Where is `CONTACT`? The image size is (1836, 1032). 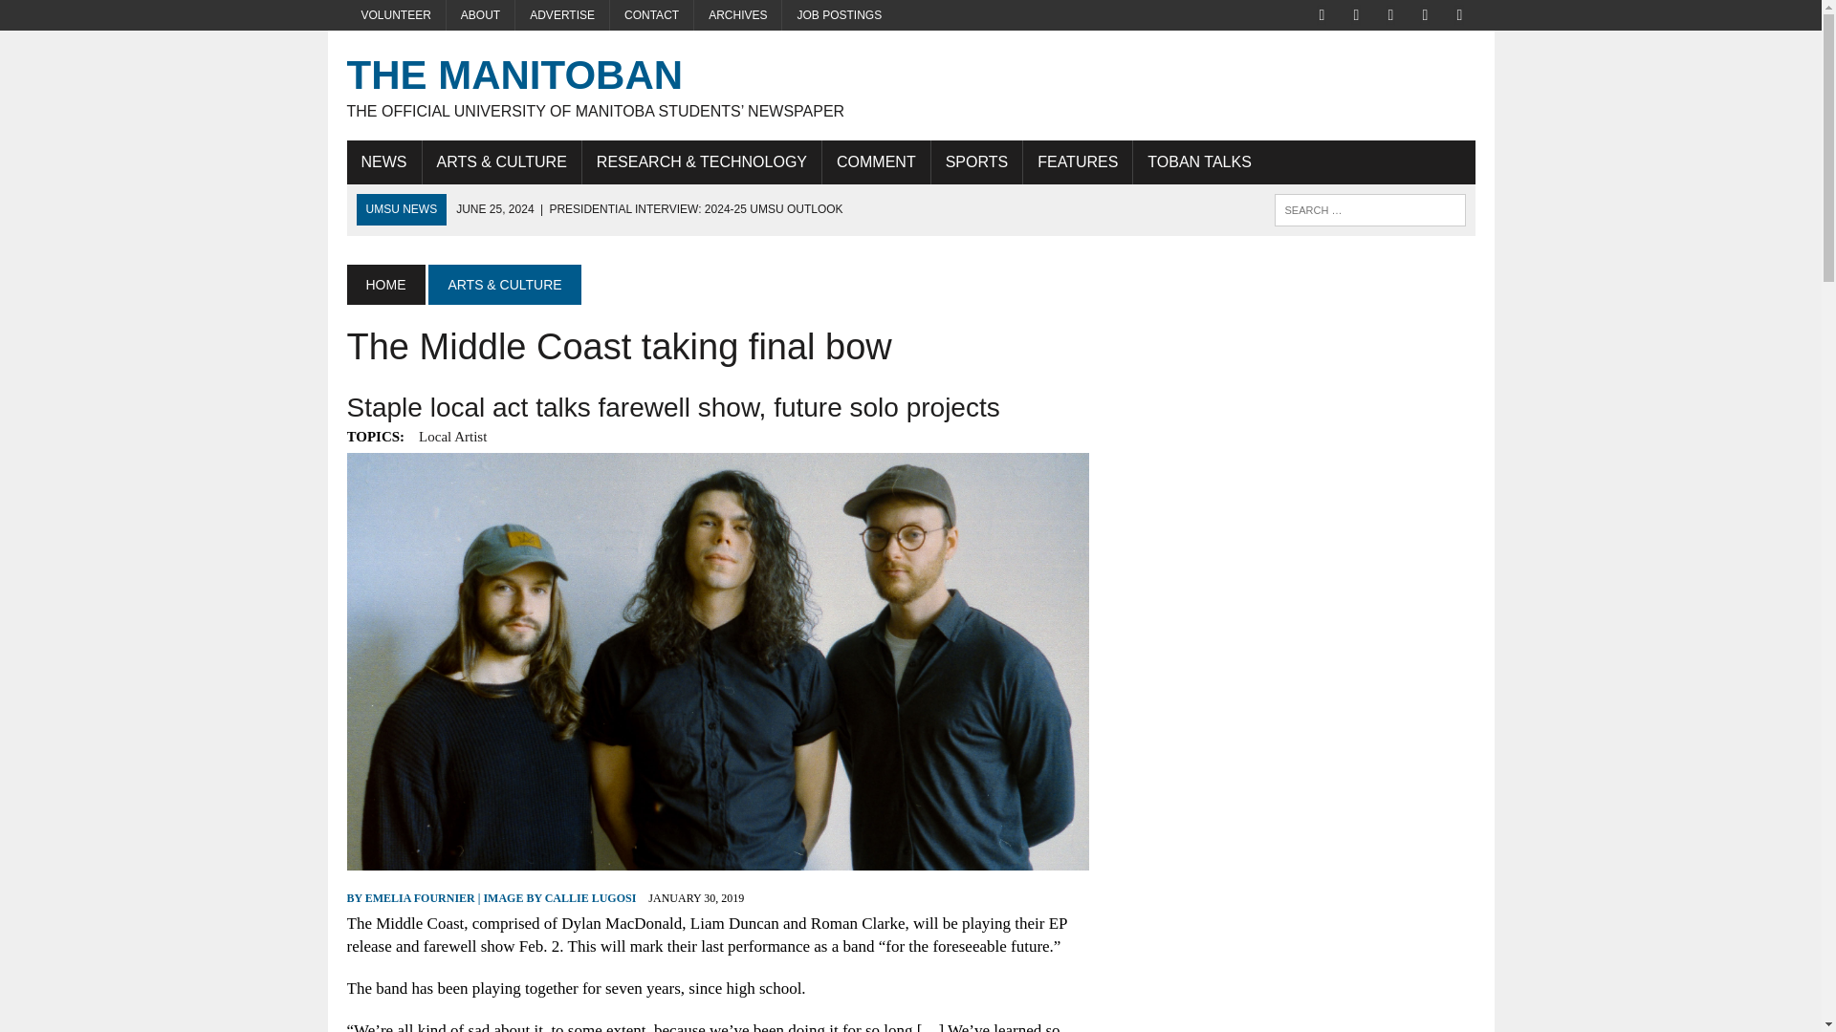 CONTACT is located at coordinates (651, 15).